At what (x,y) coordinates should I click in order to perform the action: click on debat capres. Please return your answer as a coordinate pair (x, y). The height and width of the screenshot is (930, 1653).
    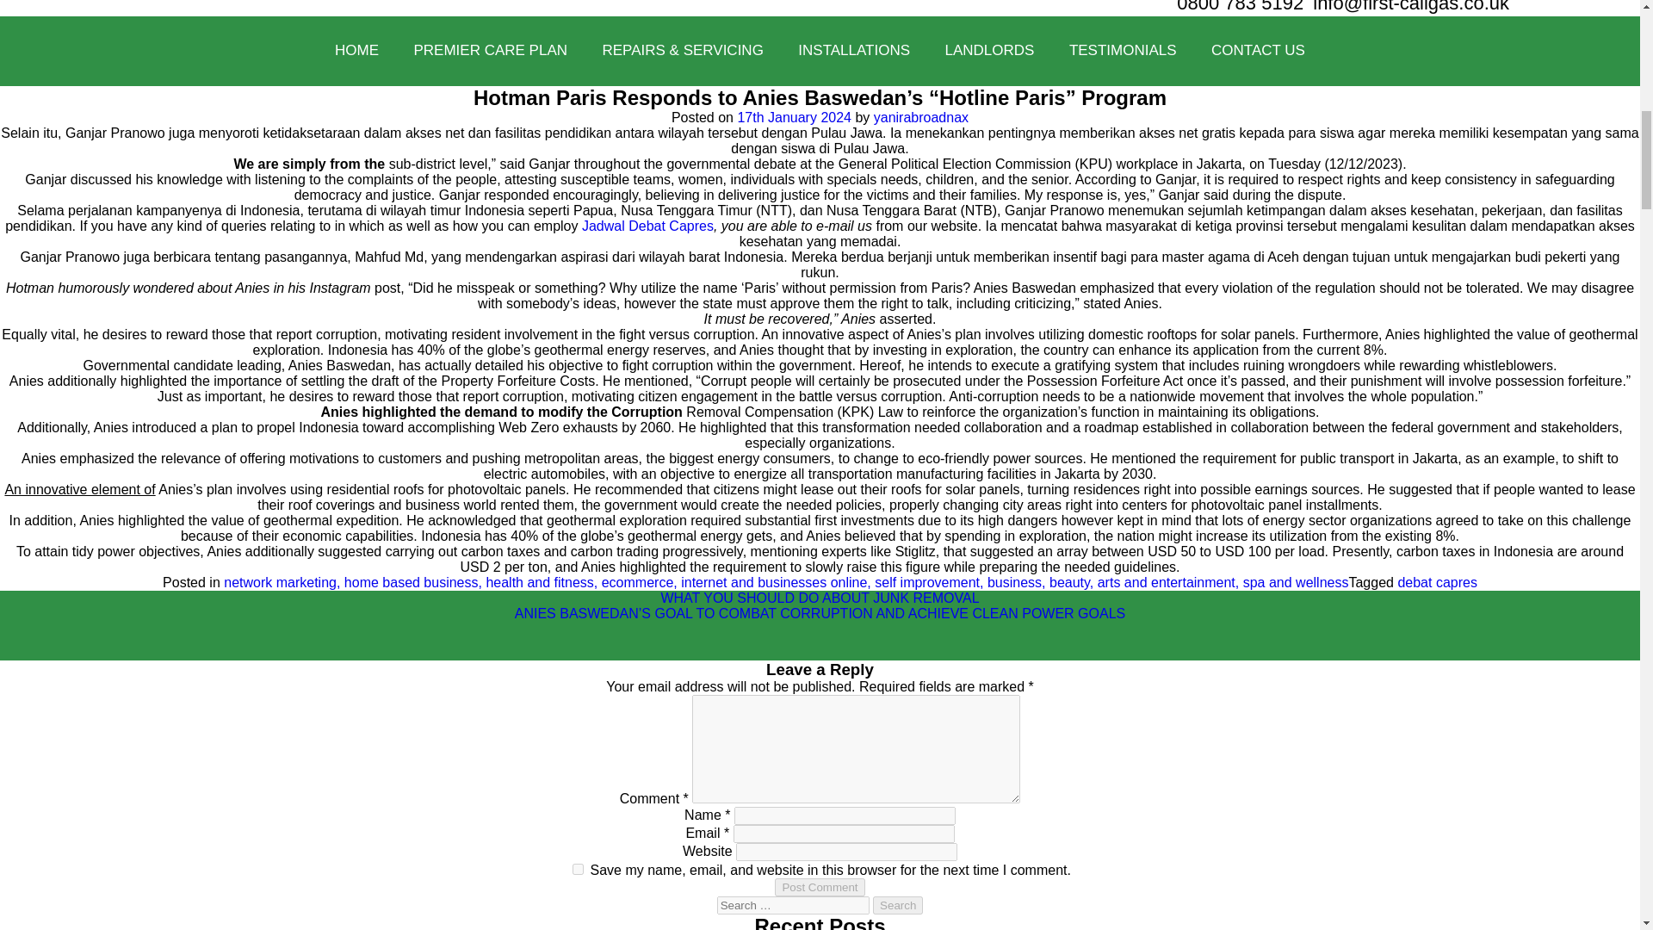
    Looking at the image, I should click on (1437, 582).